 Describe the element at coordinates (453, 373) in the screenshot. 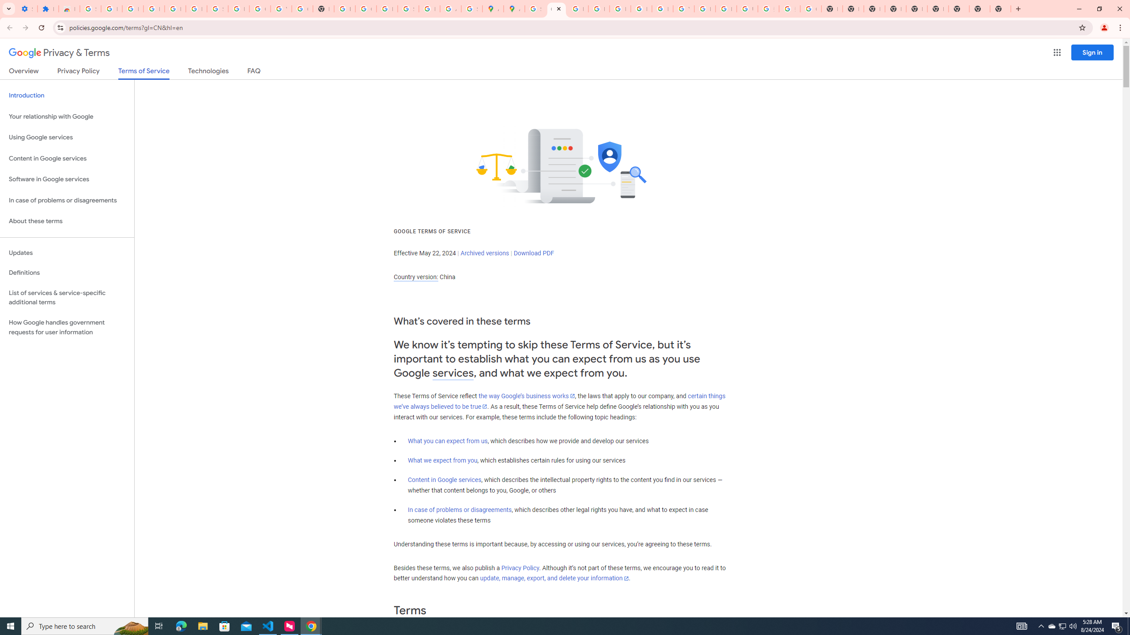

I see `services` at that location.